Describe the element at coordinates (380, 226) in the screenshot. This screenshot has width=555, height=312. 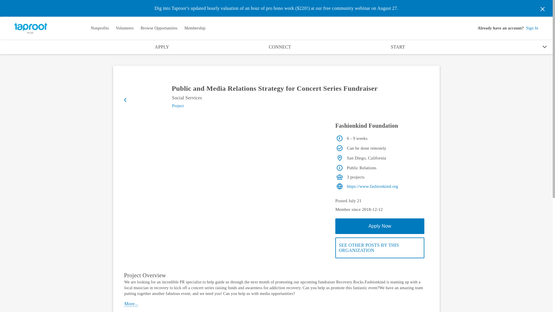
I see `Apply Now` at that location.